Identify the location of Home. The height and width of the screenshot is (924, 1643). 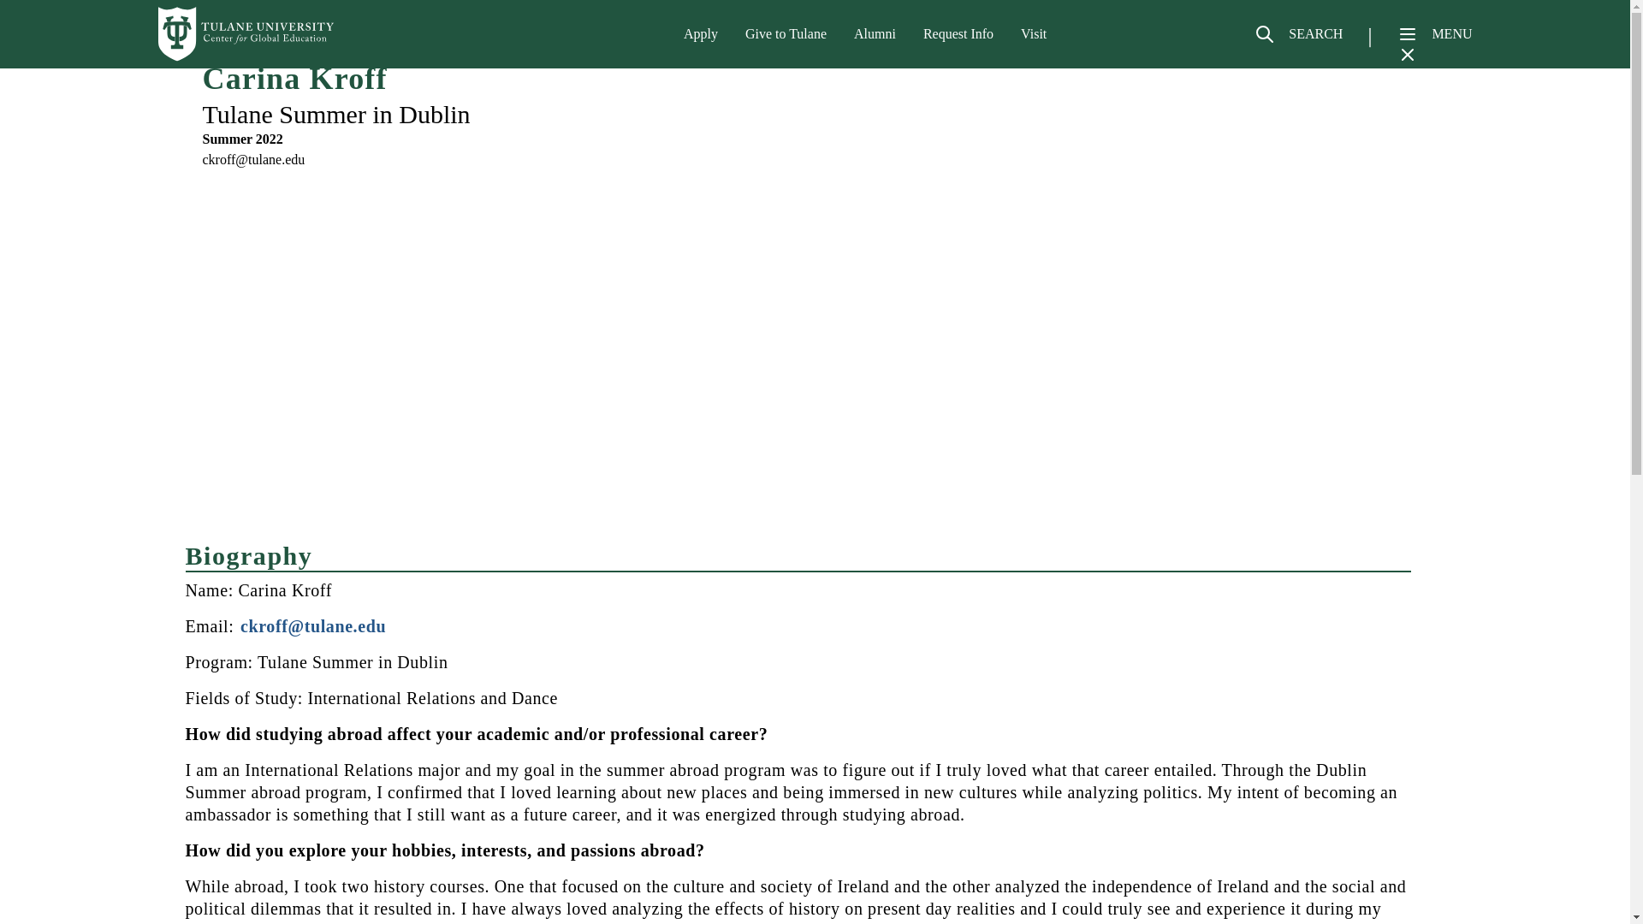
(246, 34).